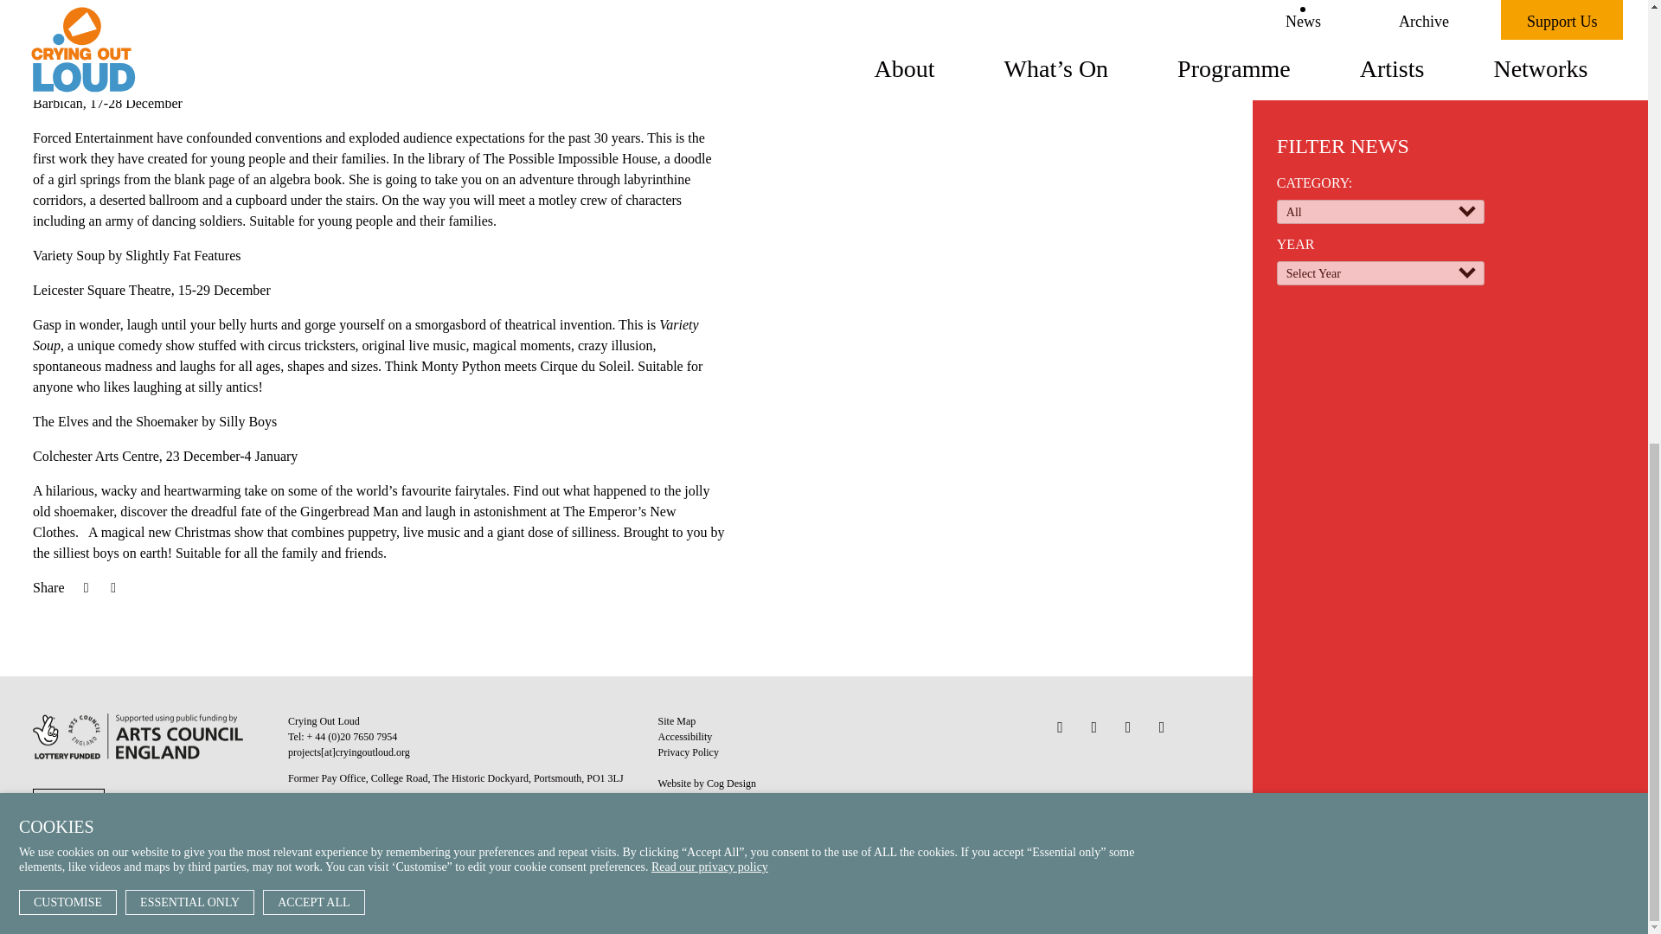 The width and height of the screenshot is (1661, 934). Describe the element at coordinates (685, 736) in the screenshot. I see `Accessibility` at that location.